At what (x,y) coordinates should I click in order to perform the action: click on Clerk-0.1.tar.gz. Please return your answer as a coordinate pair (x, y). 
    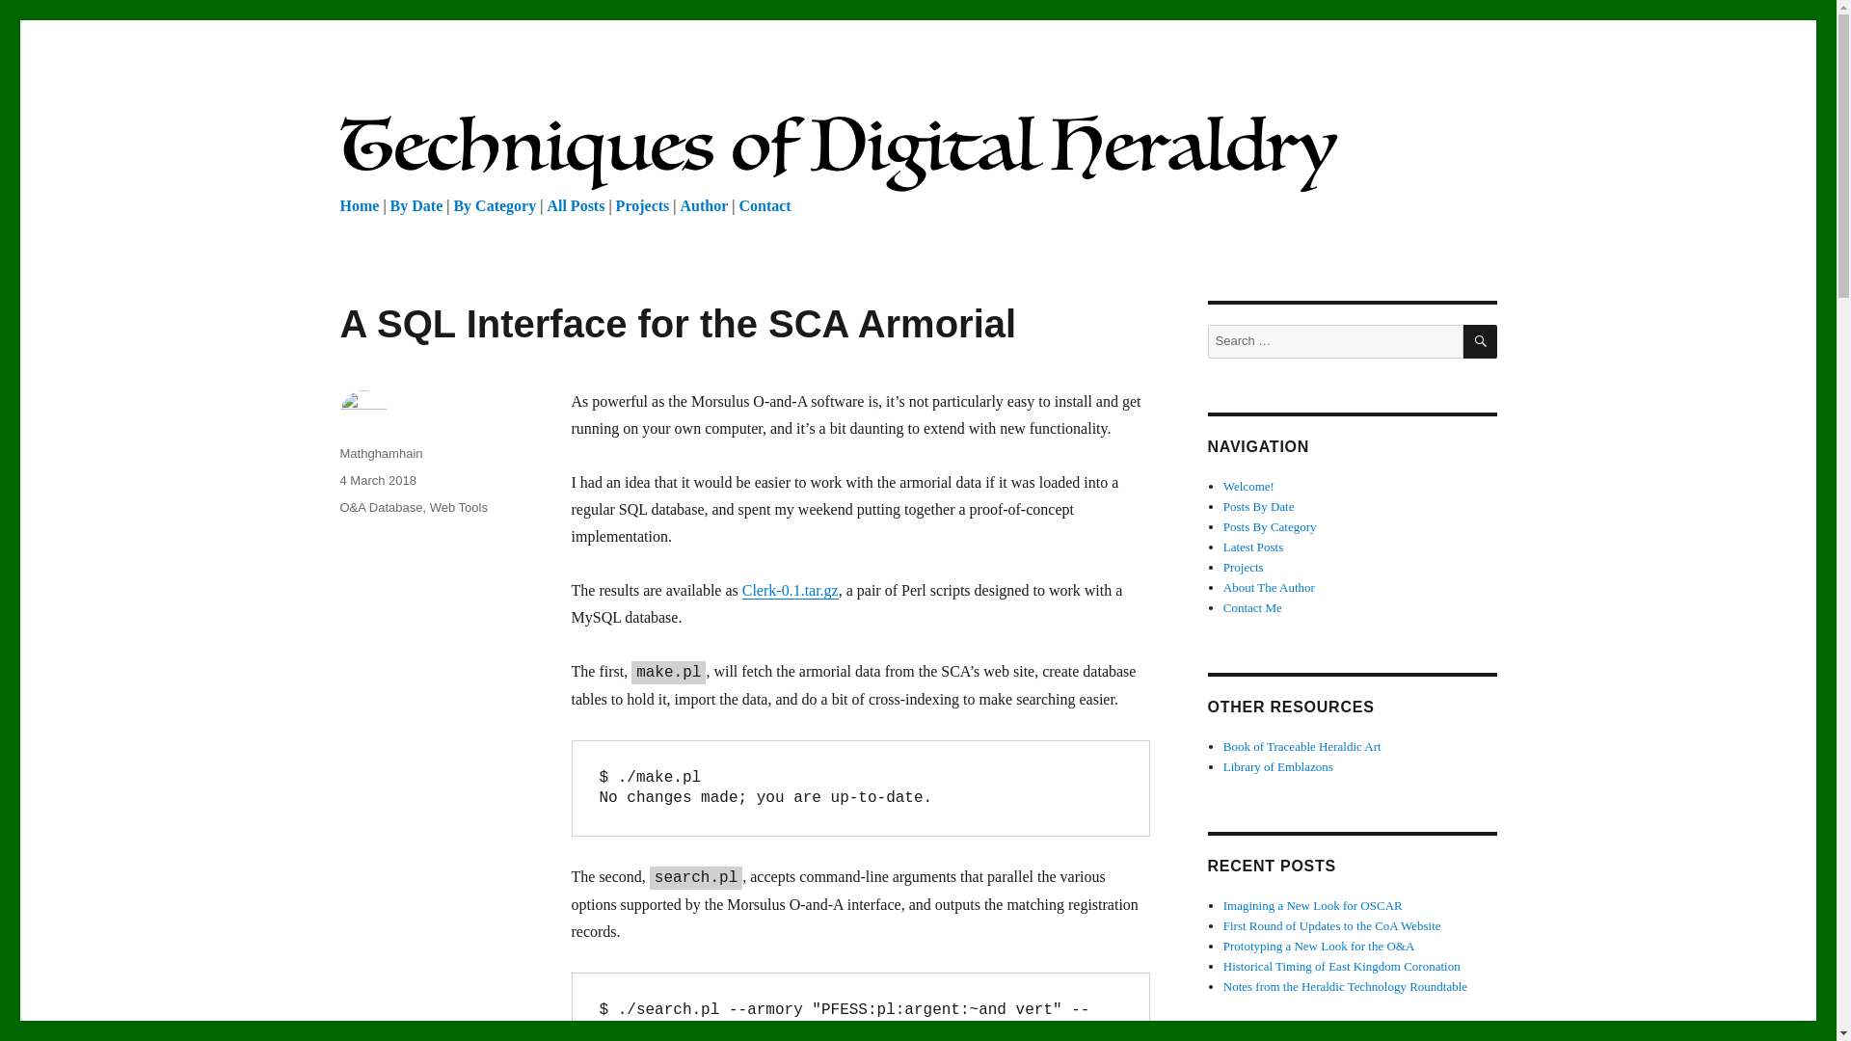
    Looking at the image, I should click on (790, 590).